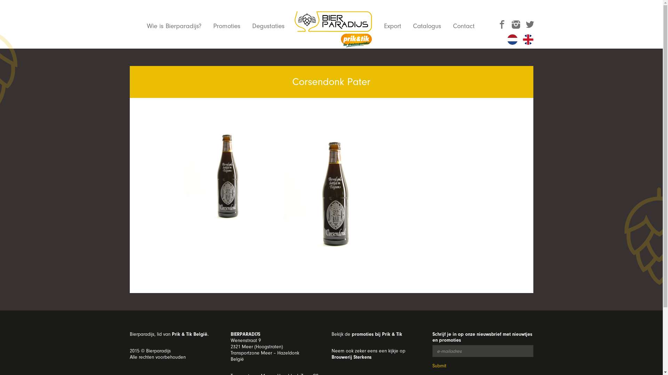 Image resolution: width=668 pixels, height=375 pixels. Describe the element at coordinates (226, 26) in the screenshot. I see `Promoties` at that location.